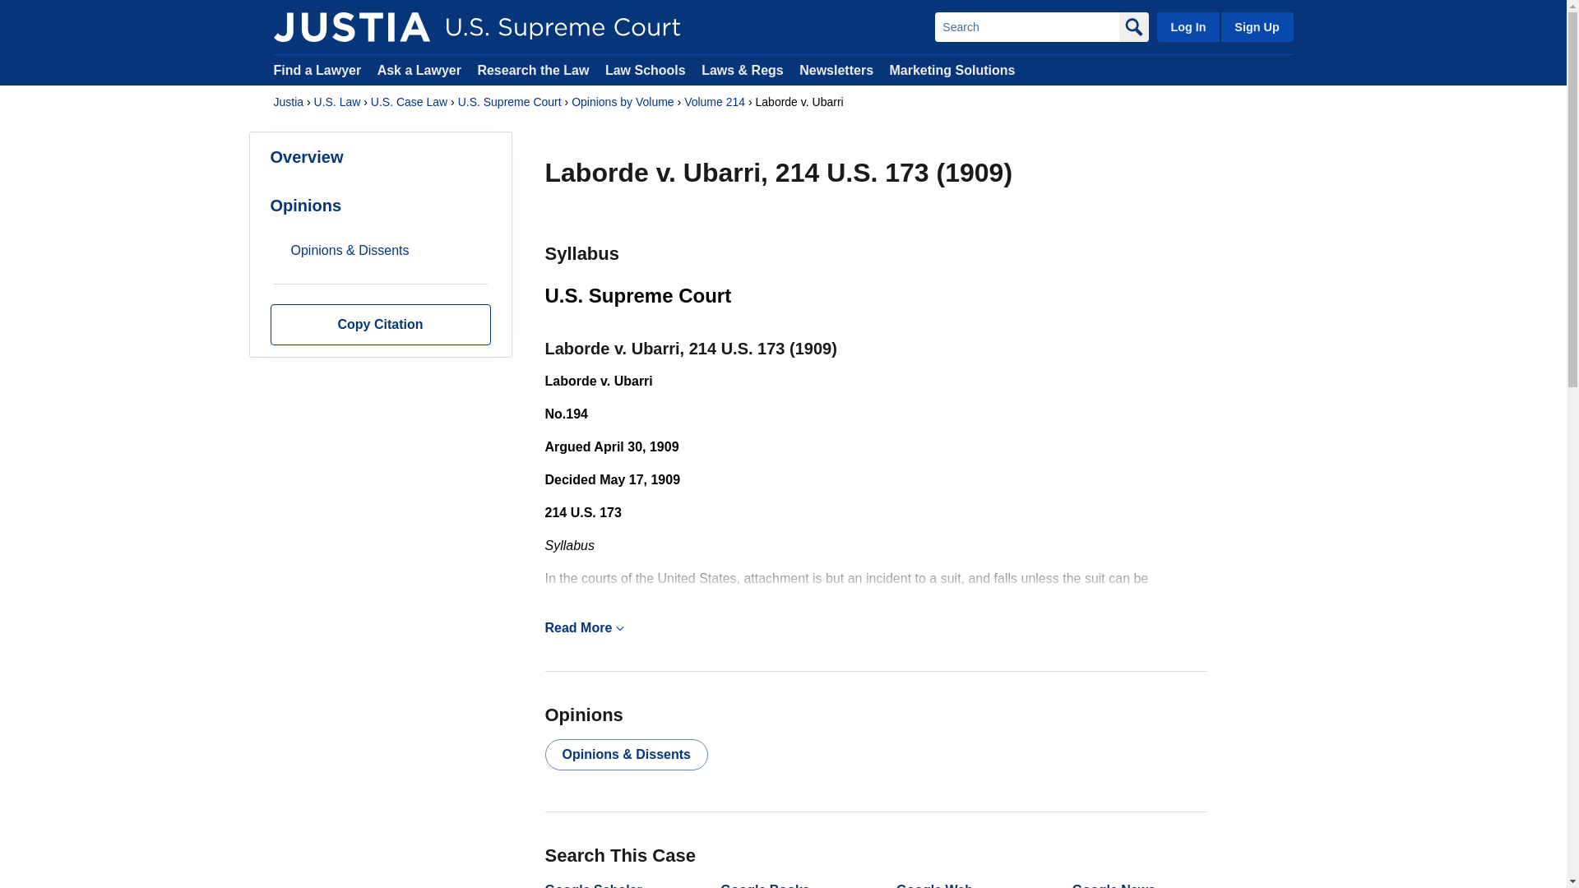 The height and width of the screenshot is (888, 1579). What do you see at coordinates (421, 69) in the screenshot?
I see `Ask a Lawyer` at bounding box center [421, 69].